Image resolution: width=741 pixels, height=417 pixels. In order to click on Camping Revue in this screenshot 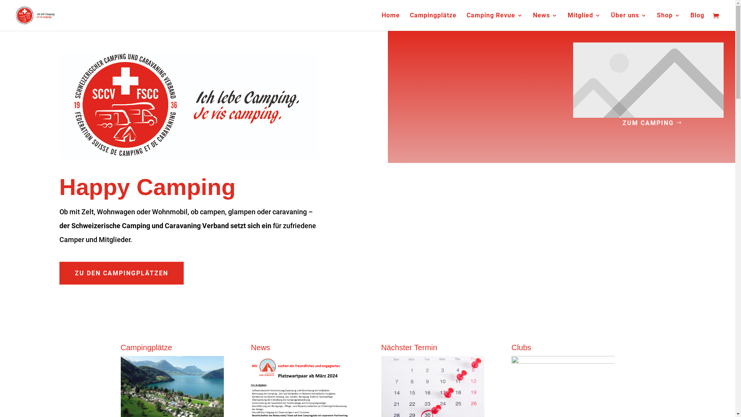, I will do `click(495, 22)`.